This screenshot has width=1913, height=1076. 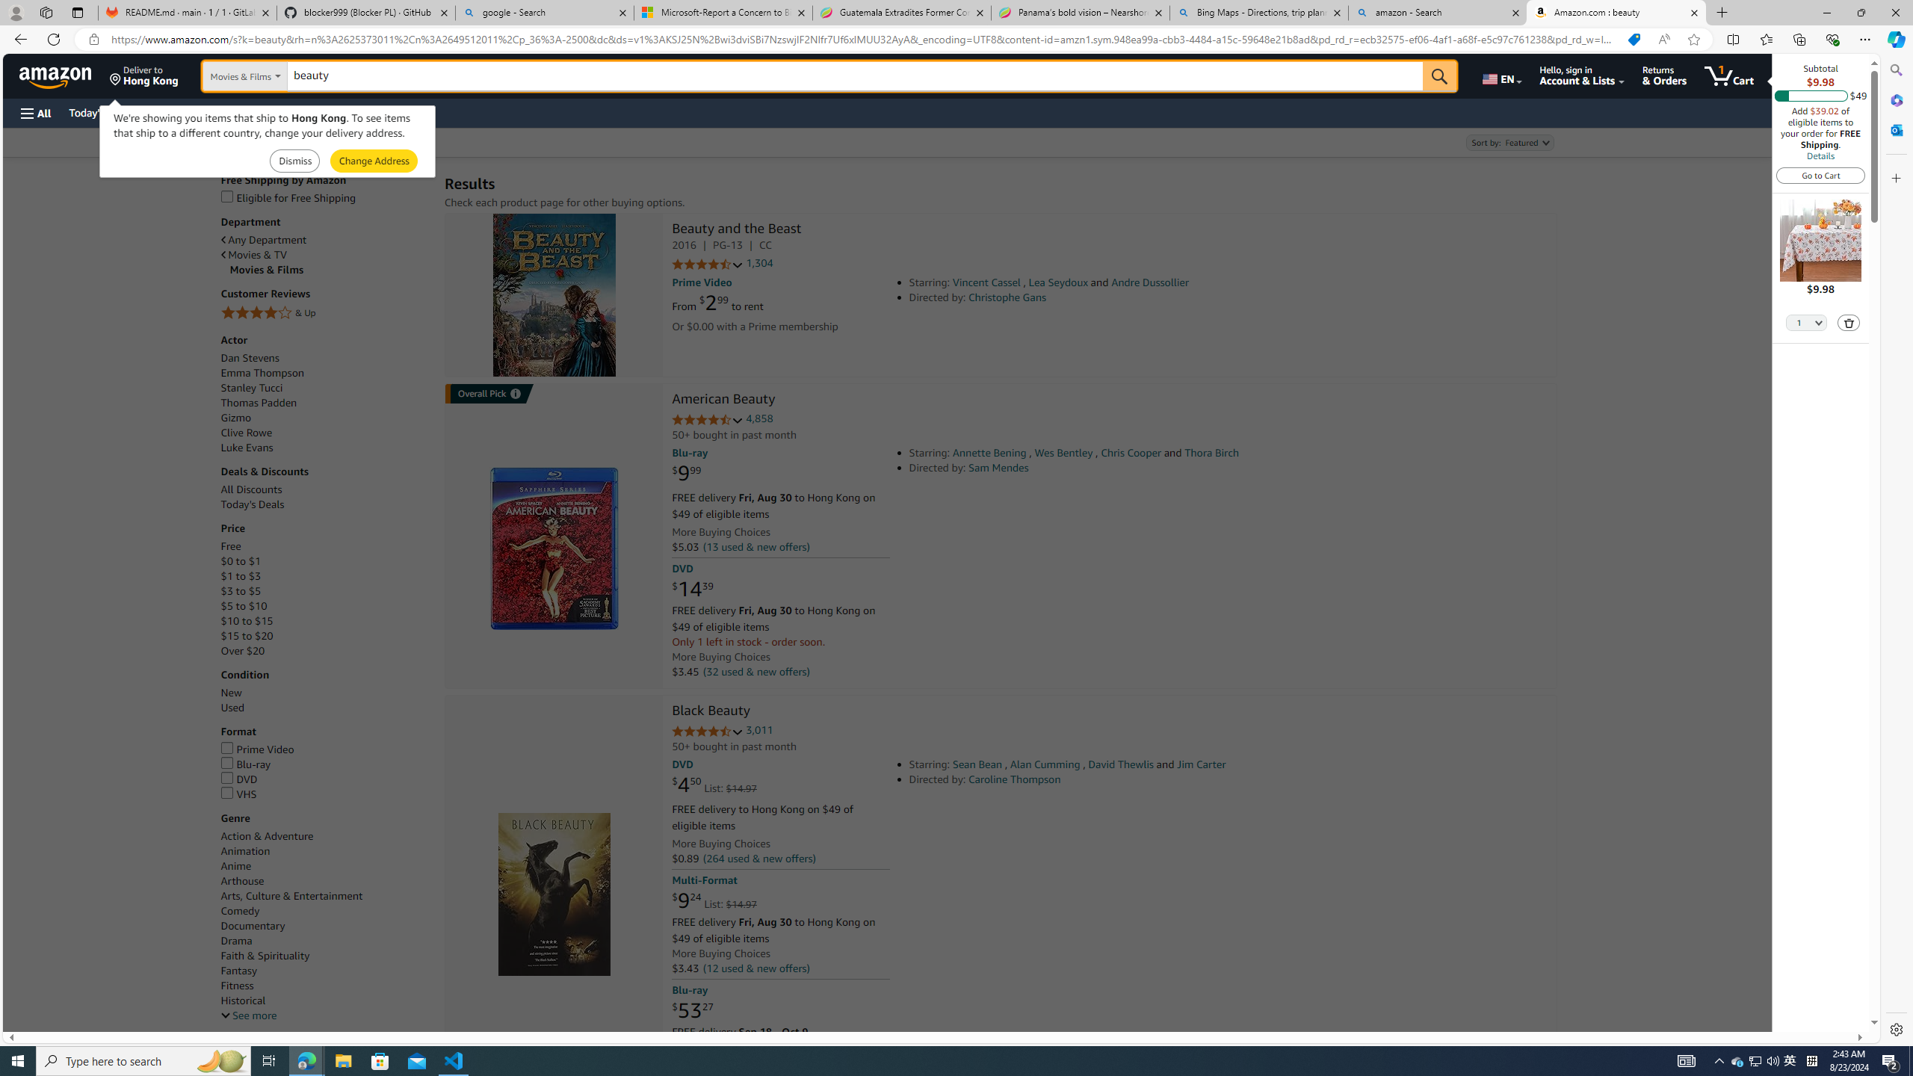 I want to click on Hello, sign in Account & Lists, so click(x=1581, y=75).